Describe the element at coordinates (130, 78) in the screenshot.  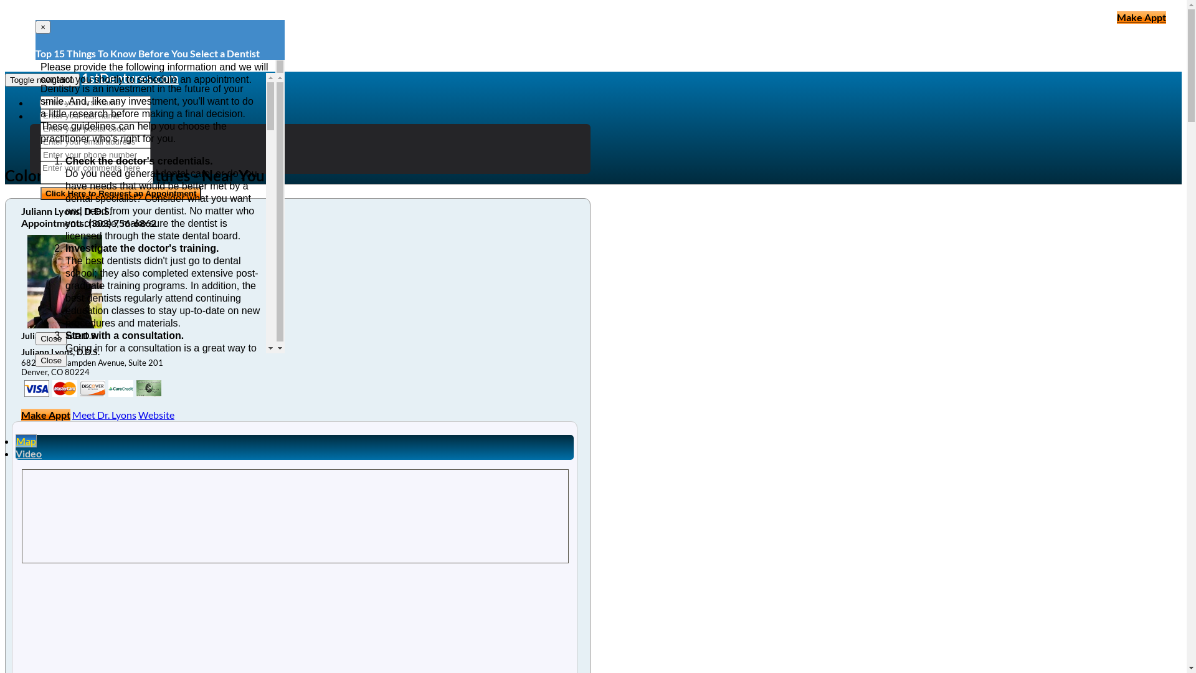
I see `1stDentures.com` at that location.